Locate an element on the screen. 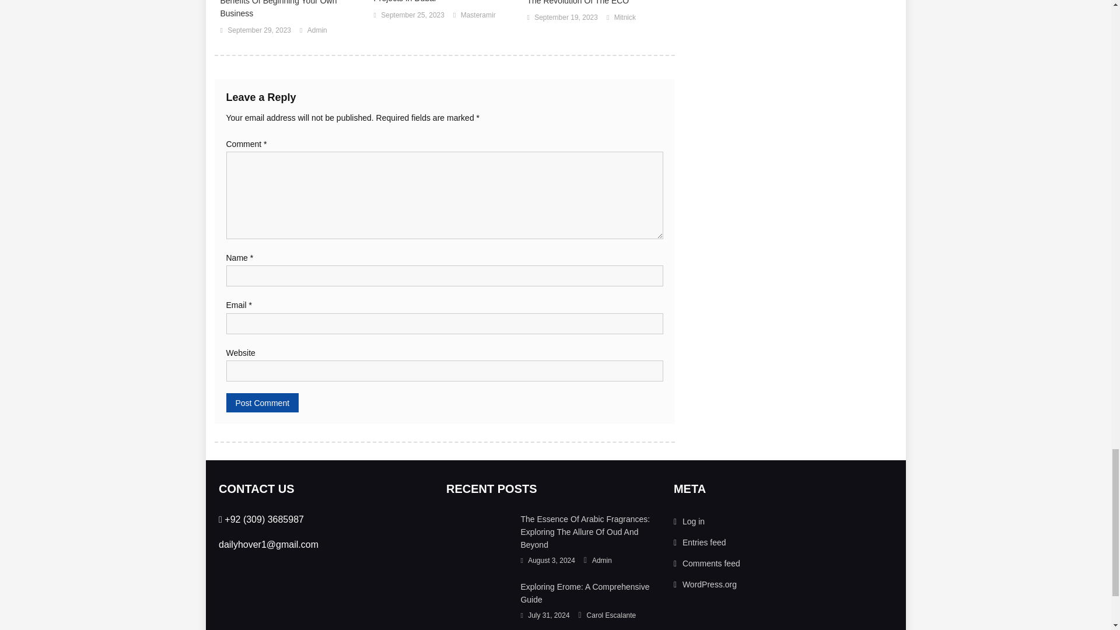 This screenshot has width=1120, height=630. Admin is located at coordinates (317, 30).